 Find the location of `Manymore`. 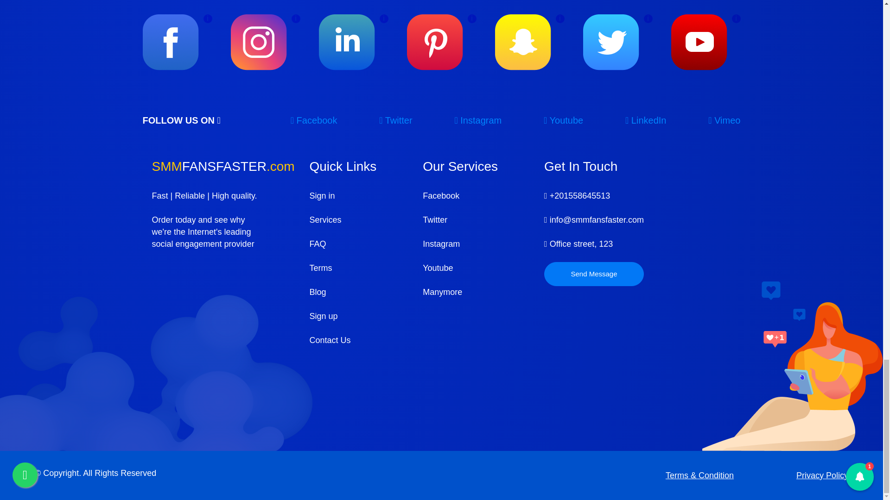

Manymore is located at coordinates (460, 292).